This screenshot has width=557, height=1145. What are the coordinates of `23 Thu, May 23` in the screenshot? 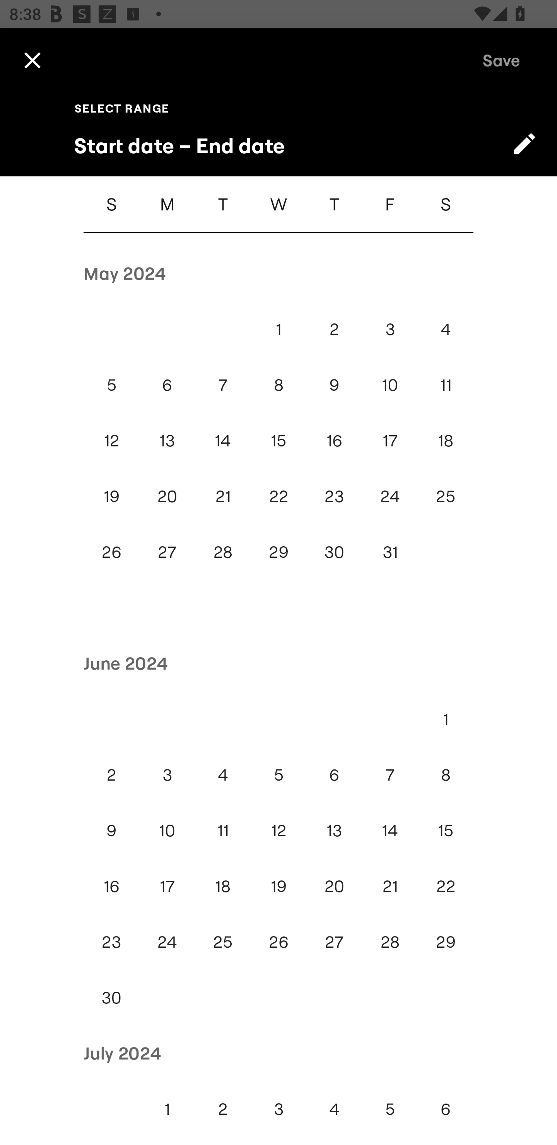 It's located at (334, 496).